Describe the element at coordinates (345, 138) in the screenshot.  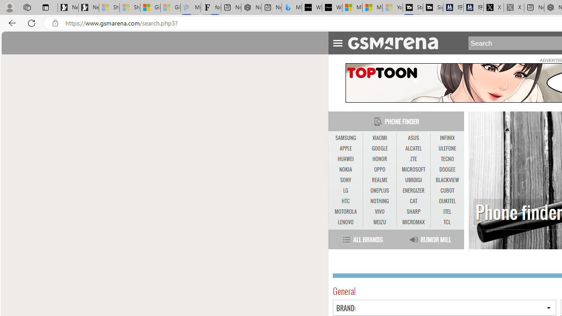
I see `SAMSUNG` at that location.